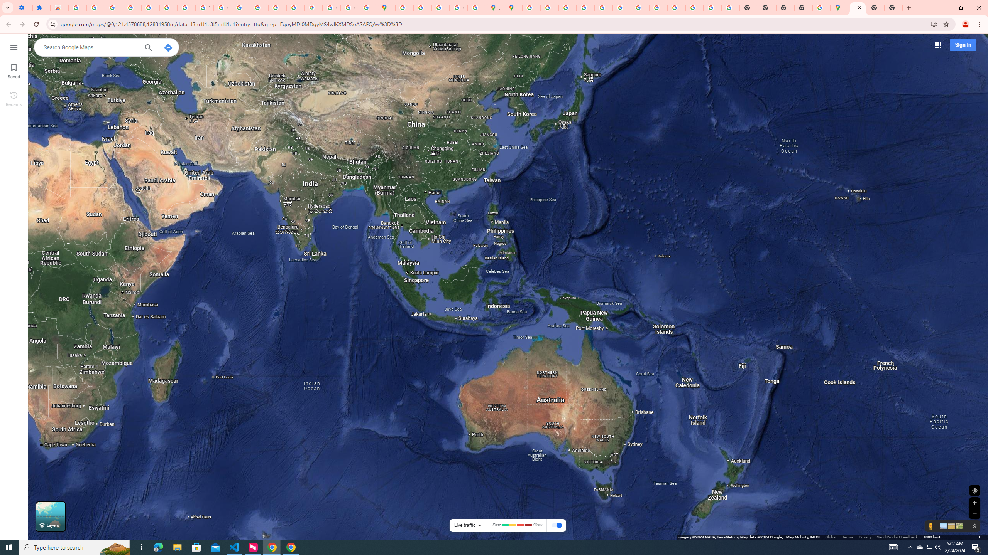  I want to click on New Tab, so click(893, 8).